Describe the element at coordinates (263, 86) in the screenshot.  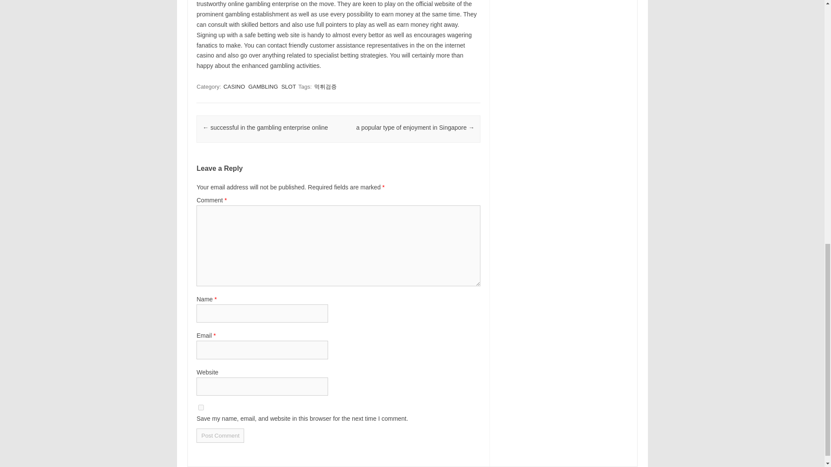
I see `GAMBLING` at that location.